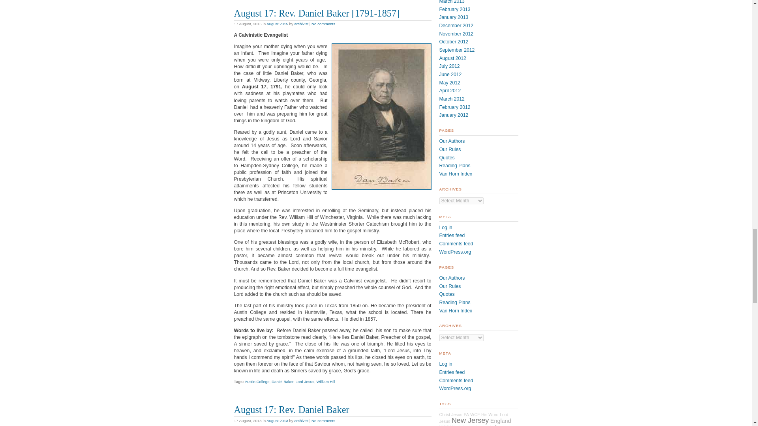 The width and height of the screenshot is (758, 426). What do you see at coordinates (301, 24) in the screenshot?
I see `Articles by archivist` at bounding box center [301, 24].